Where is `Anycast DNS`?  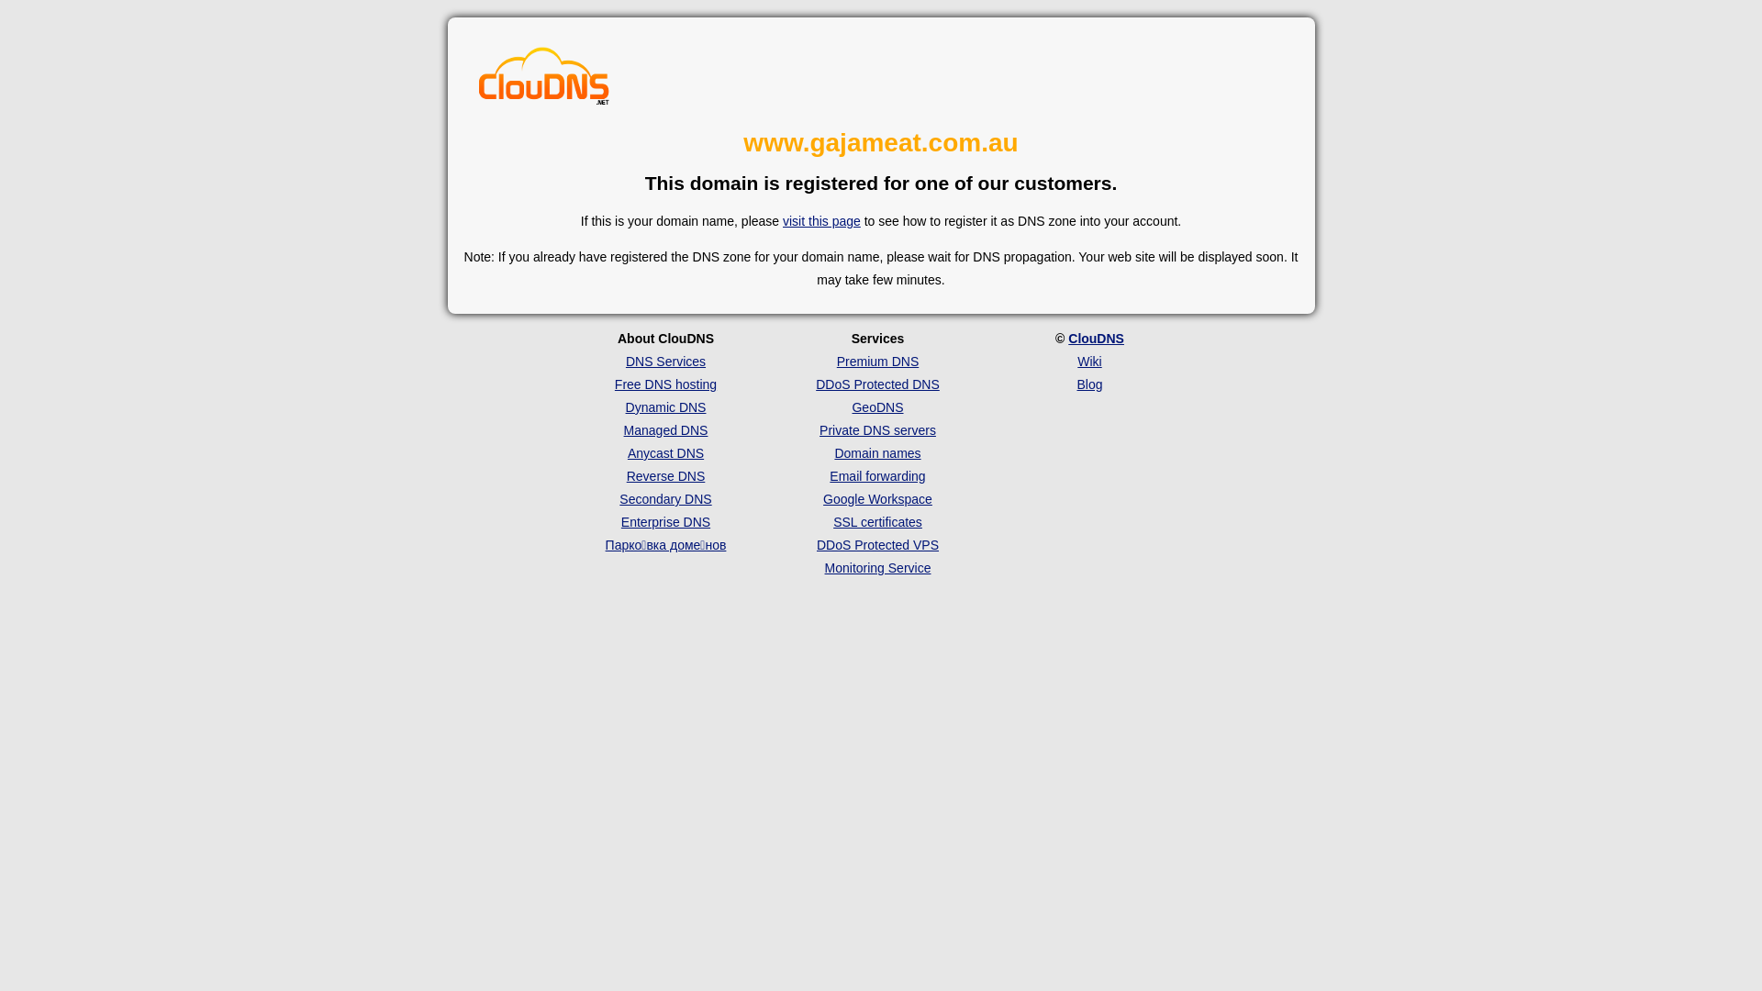
Anycast DNS is located at coordinates (666, 453).